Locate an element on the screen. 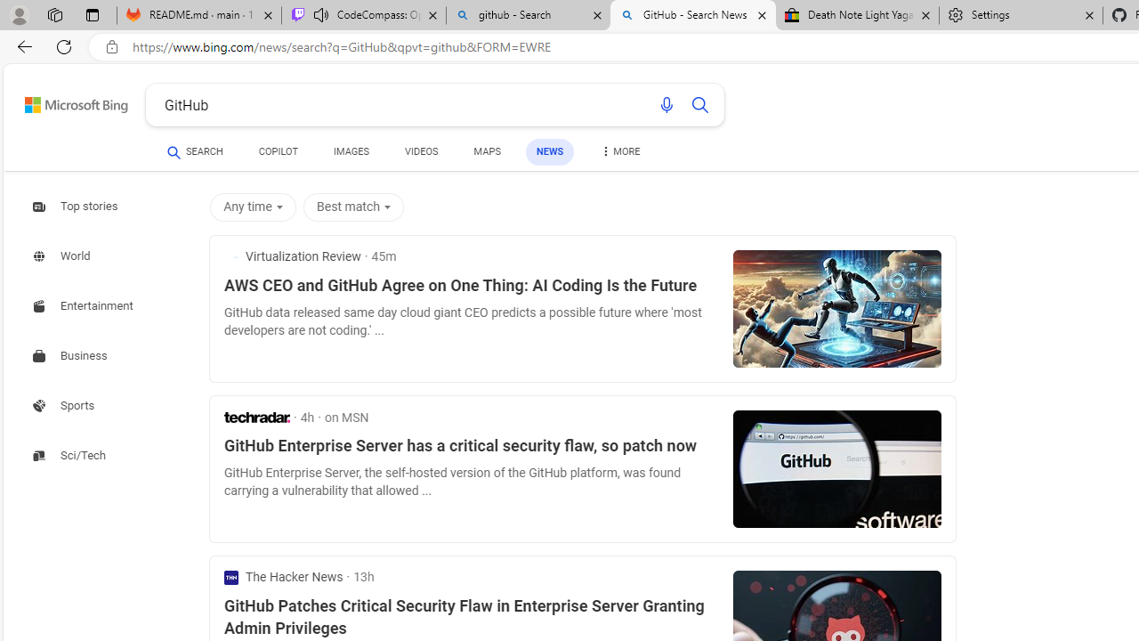  Best match is located at coordinates (357, 207).